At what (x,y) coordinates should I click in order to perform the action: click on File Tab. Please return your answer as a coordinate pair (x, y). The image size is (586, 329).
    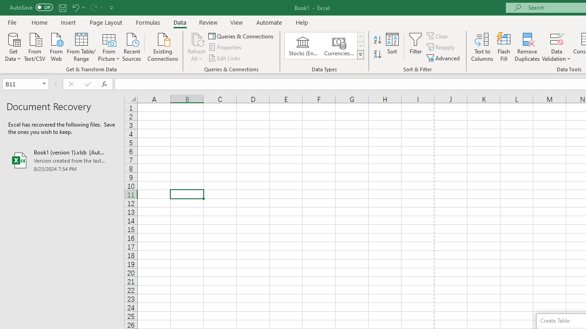
    Looking at the image, I should click on (12, 22).